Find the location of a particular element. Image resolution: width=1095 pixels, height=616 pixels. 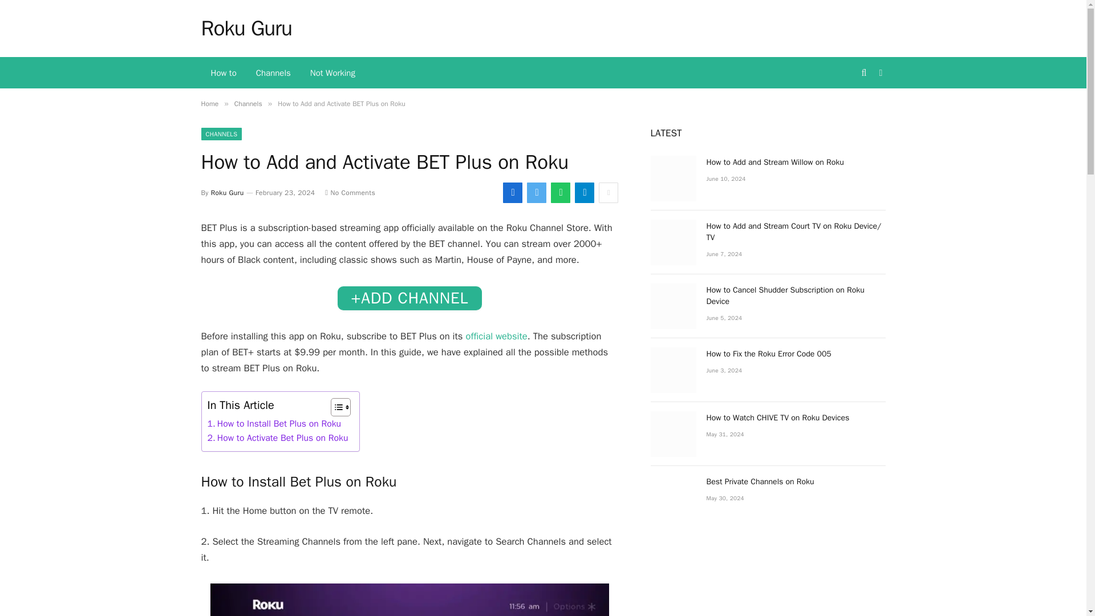

How to Activate Bet Plus on Roku is located at coordinates (278, 438).